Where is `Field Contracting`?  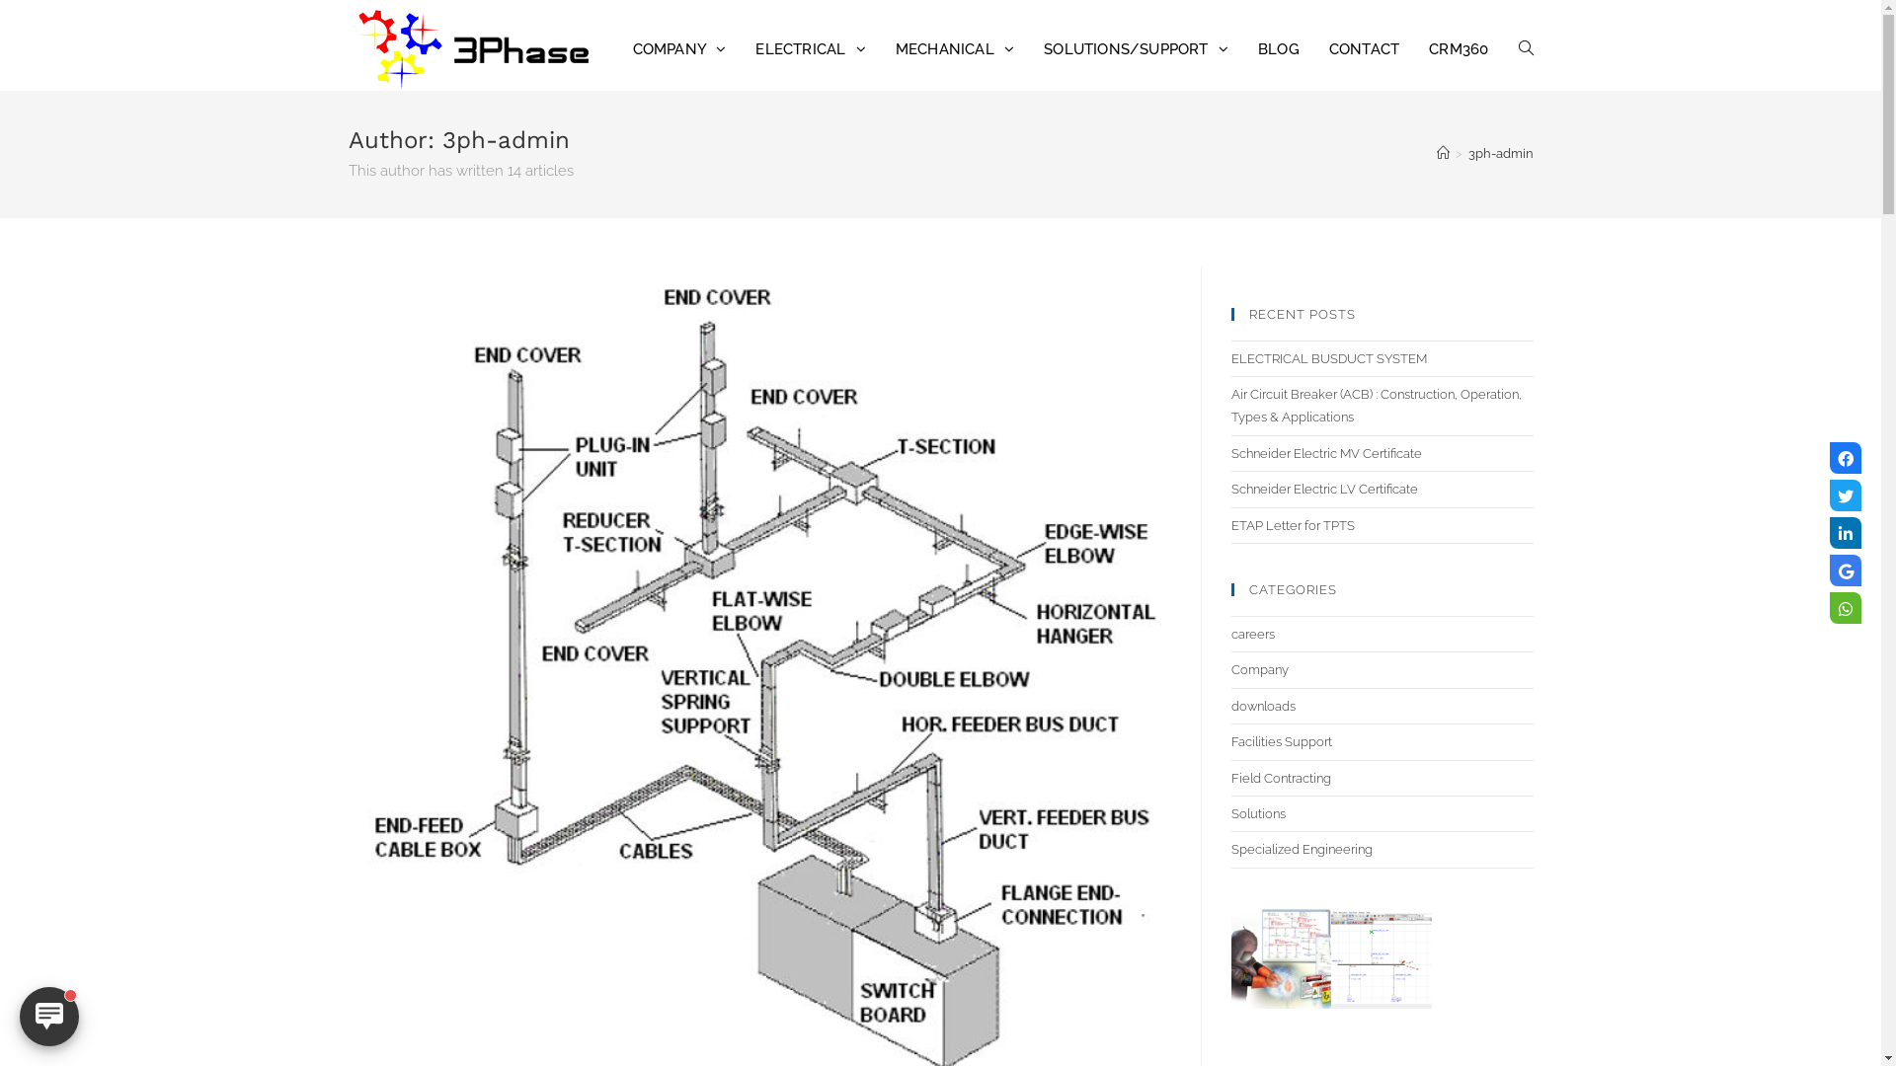
Field Contracting is located at coordinates (1280, 778).